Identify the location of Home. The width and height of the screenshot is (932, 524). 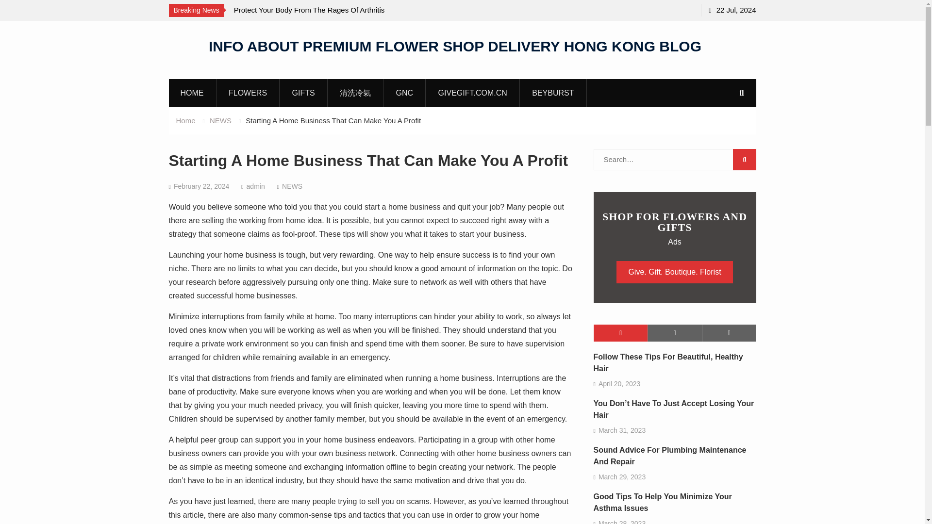
(185, 120).